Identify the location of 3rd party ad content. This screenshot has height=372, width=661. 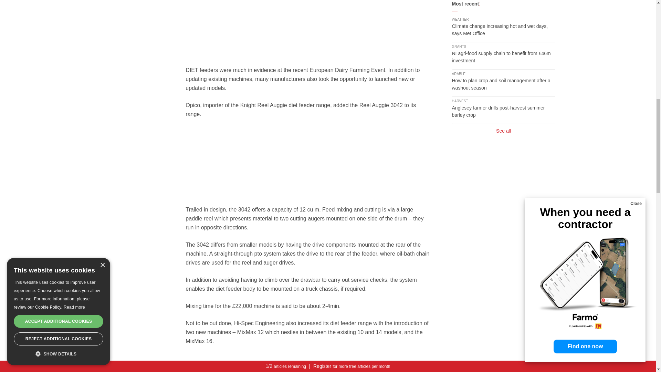
(308, 24).